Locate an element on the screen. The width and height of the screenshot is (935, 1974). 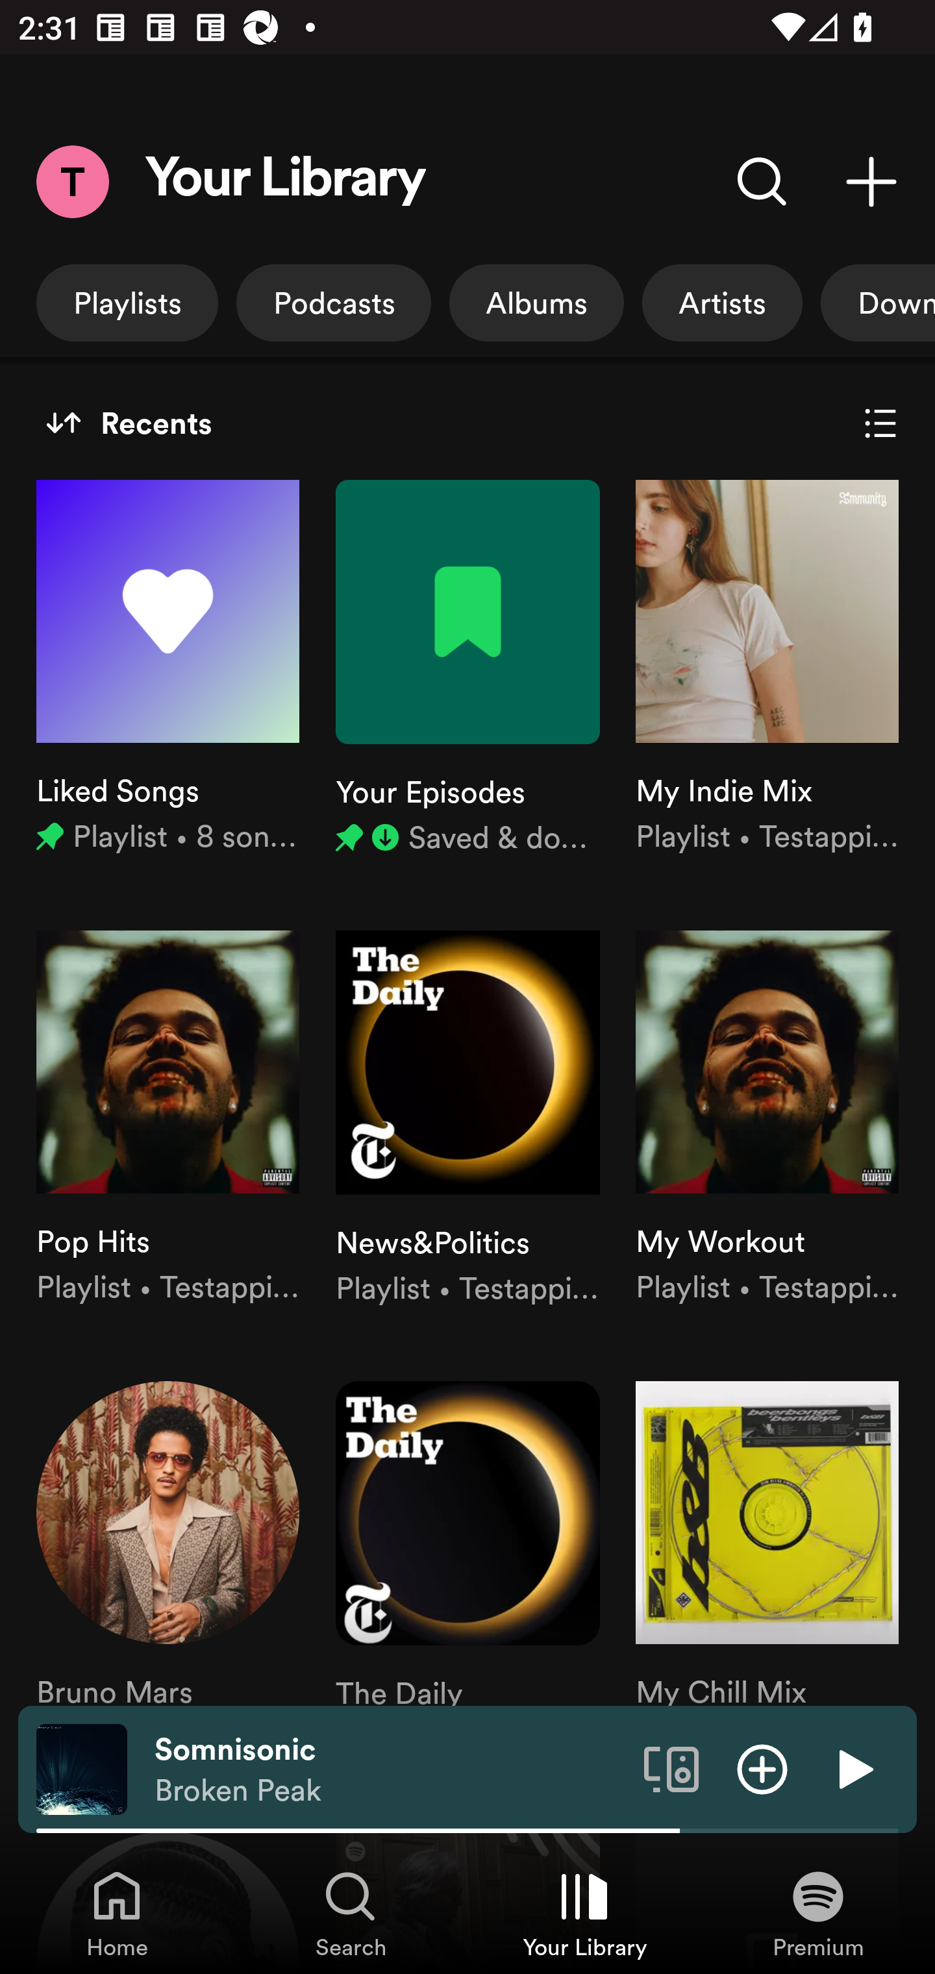
Home, Tab 1 of 4 Home Home is located at coordinates (117, 1913).